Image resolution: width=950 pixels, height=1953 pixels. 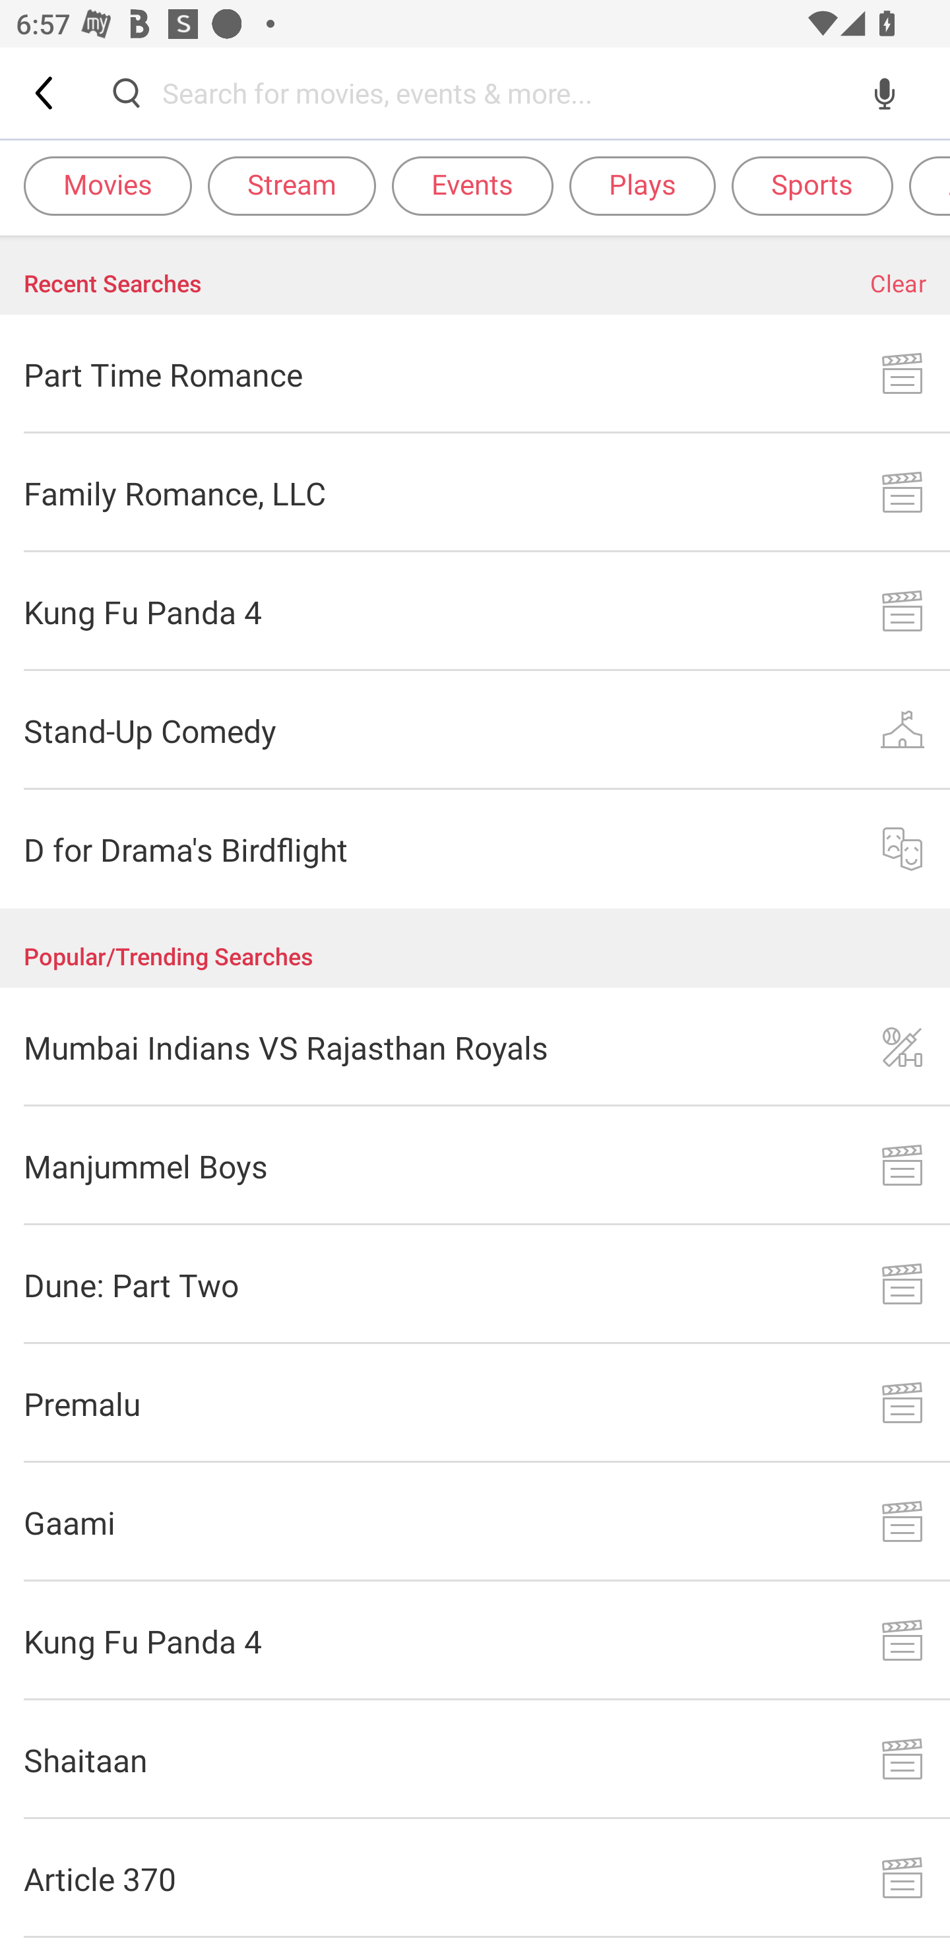 I want to click on Family Romance, LLC, so click(x=475, y=493).